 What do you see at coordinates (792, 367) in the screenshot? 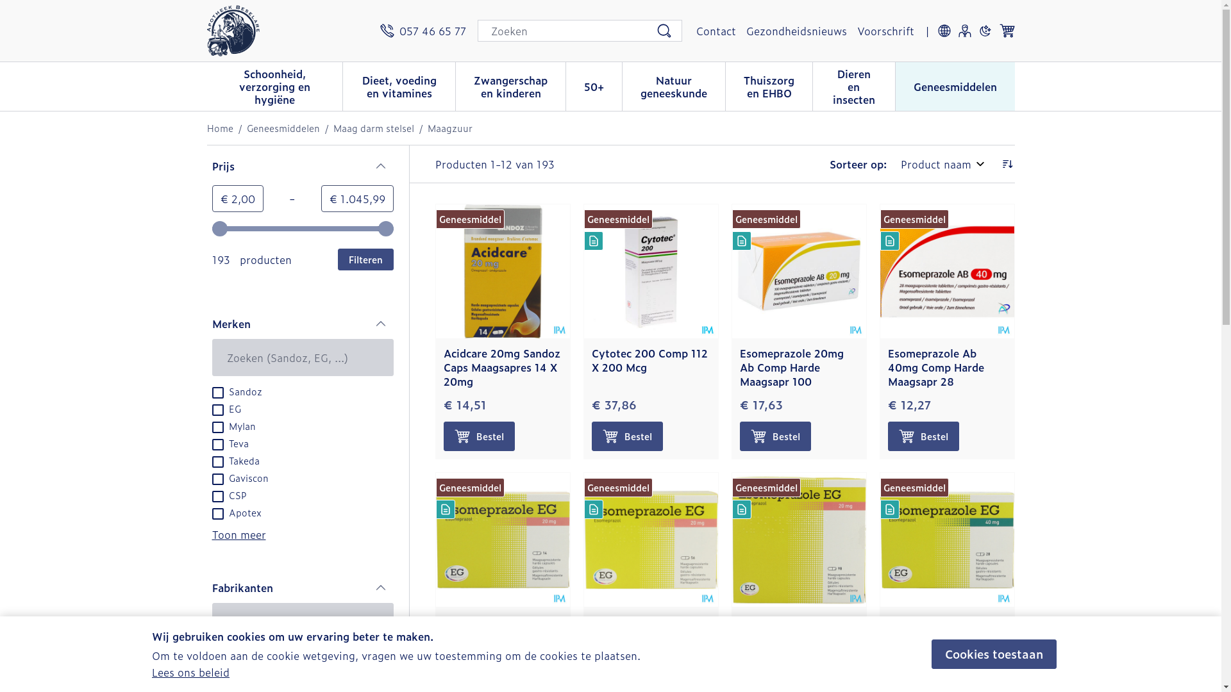
I see `Esomeprazole 20mg Ab Comp Harde Maagsapr 100` at bounding box center [792, 367].